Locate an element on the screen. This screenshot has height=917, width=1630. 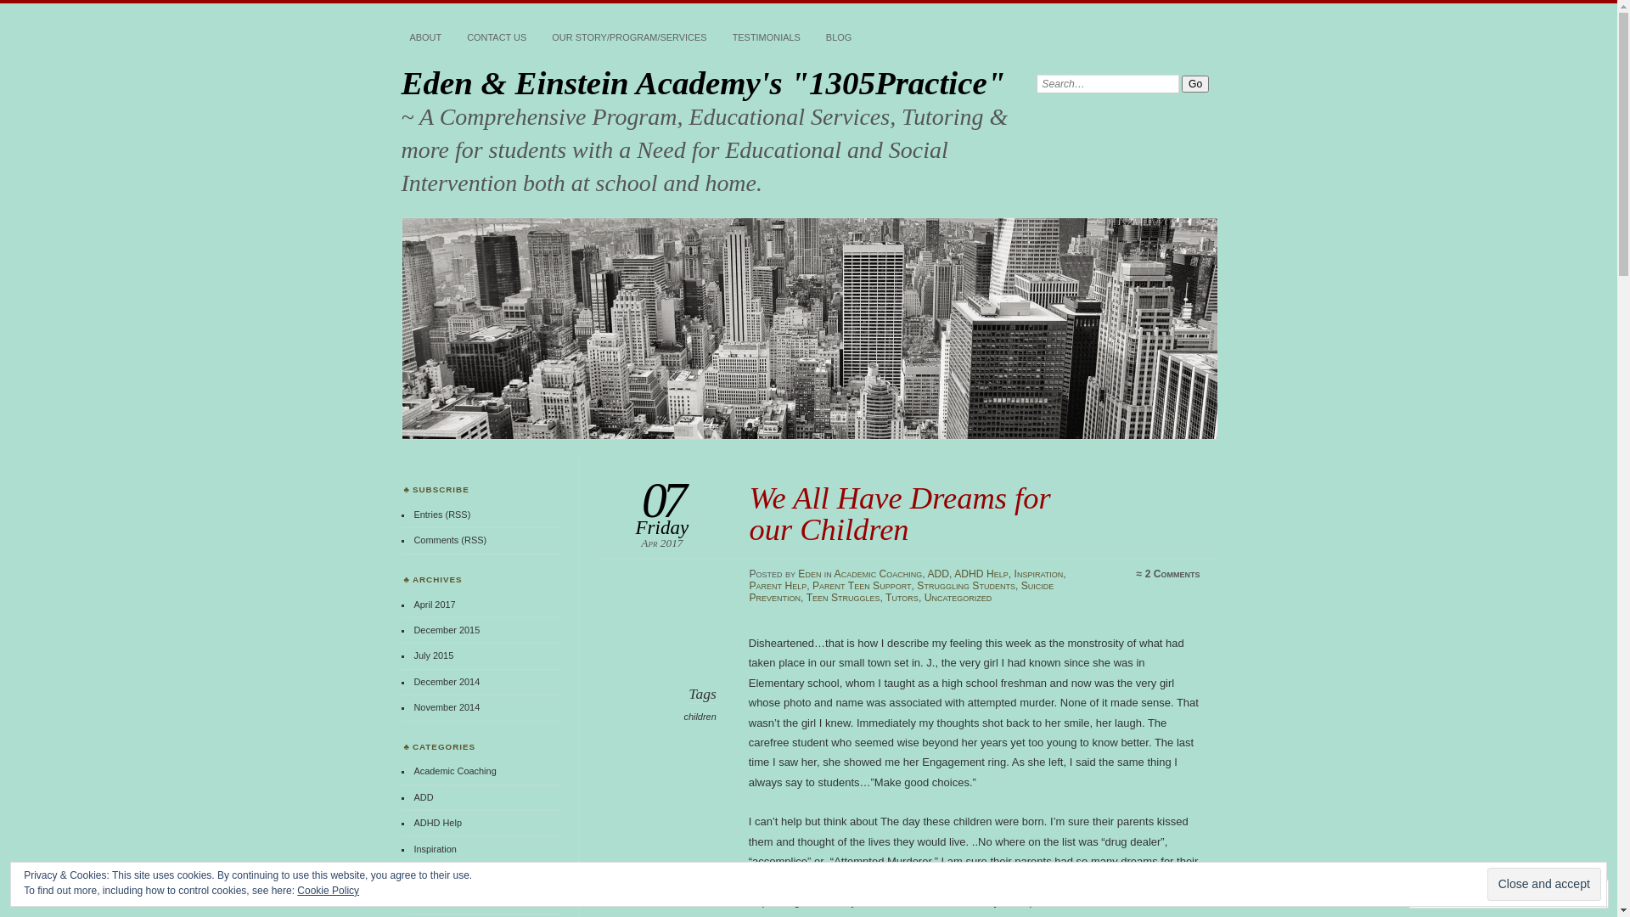
Inspiration is located at coordinates (1039, 574).